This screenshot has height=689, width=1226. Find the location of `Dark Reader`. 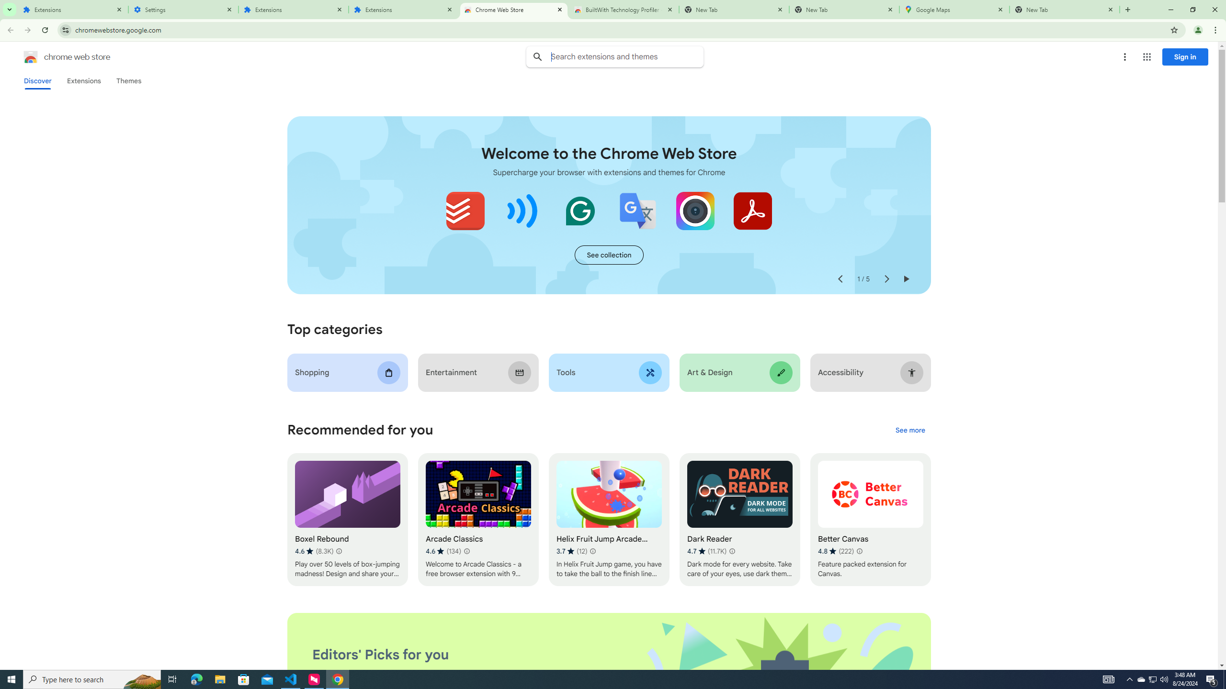

Dark Reader is located at coordinates (739, 520).